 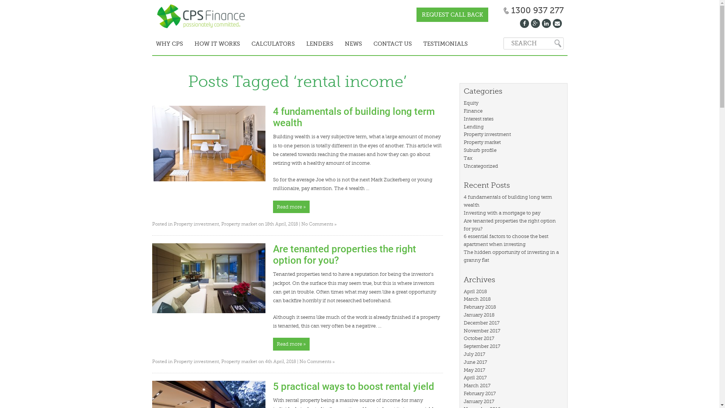 What do you see at coordinates (475, 292) in the screenshot?
I see `April 2018` at bounding box center [475, 292].